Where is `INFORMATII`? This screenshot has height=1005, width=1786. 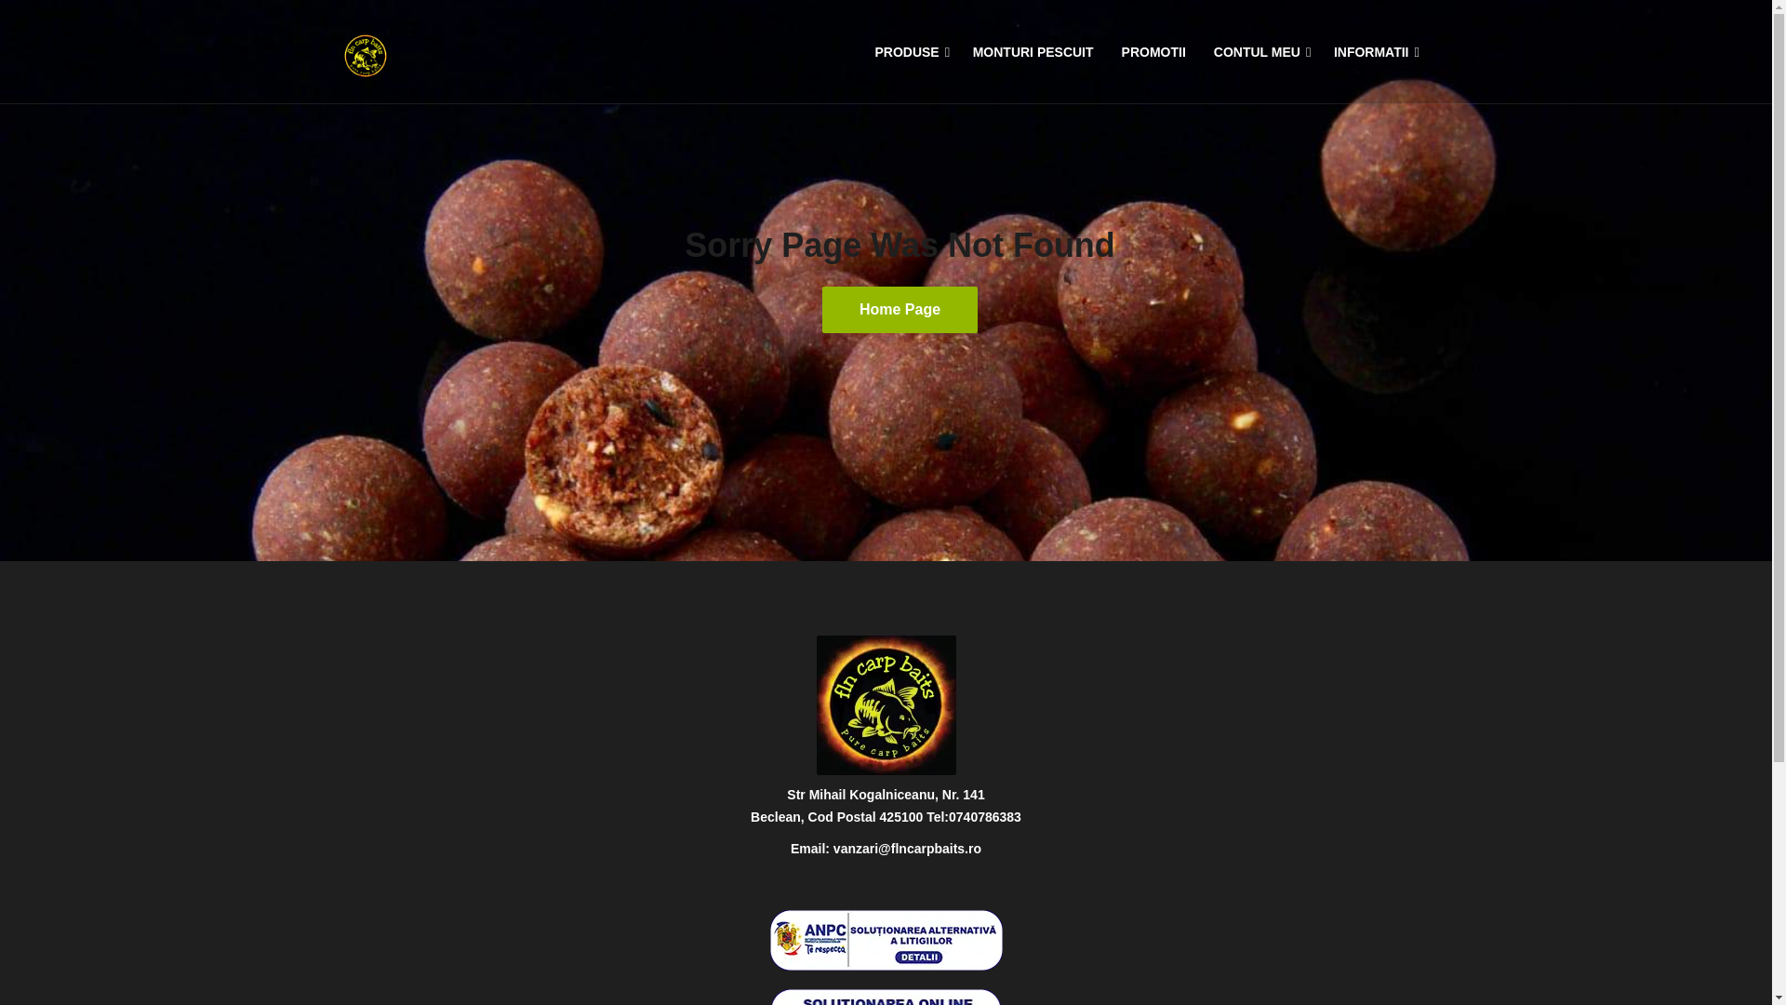
INFORMATII is located at coordinates (1371, 43).